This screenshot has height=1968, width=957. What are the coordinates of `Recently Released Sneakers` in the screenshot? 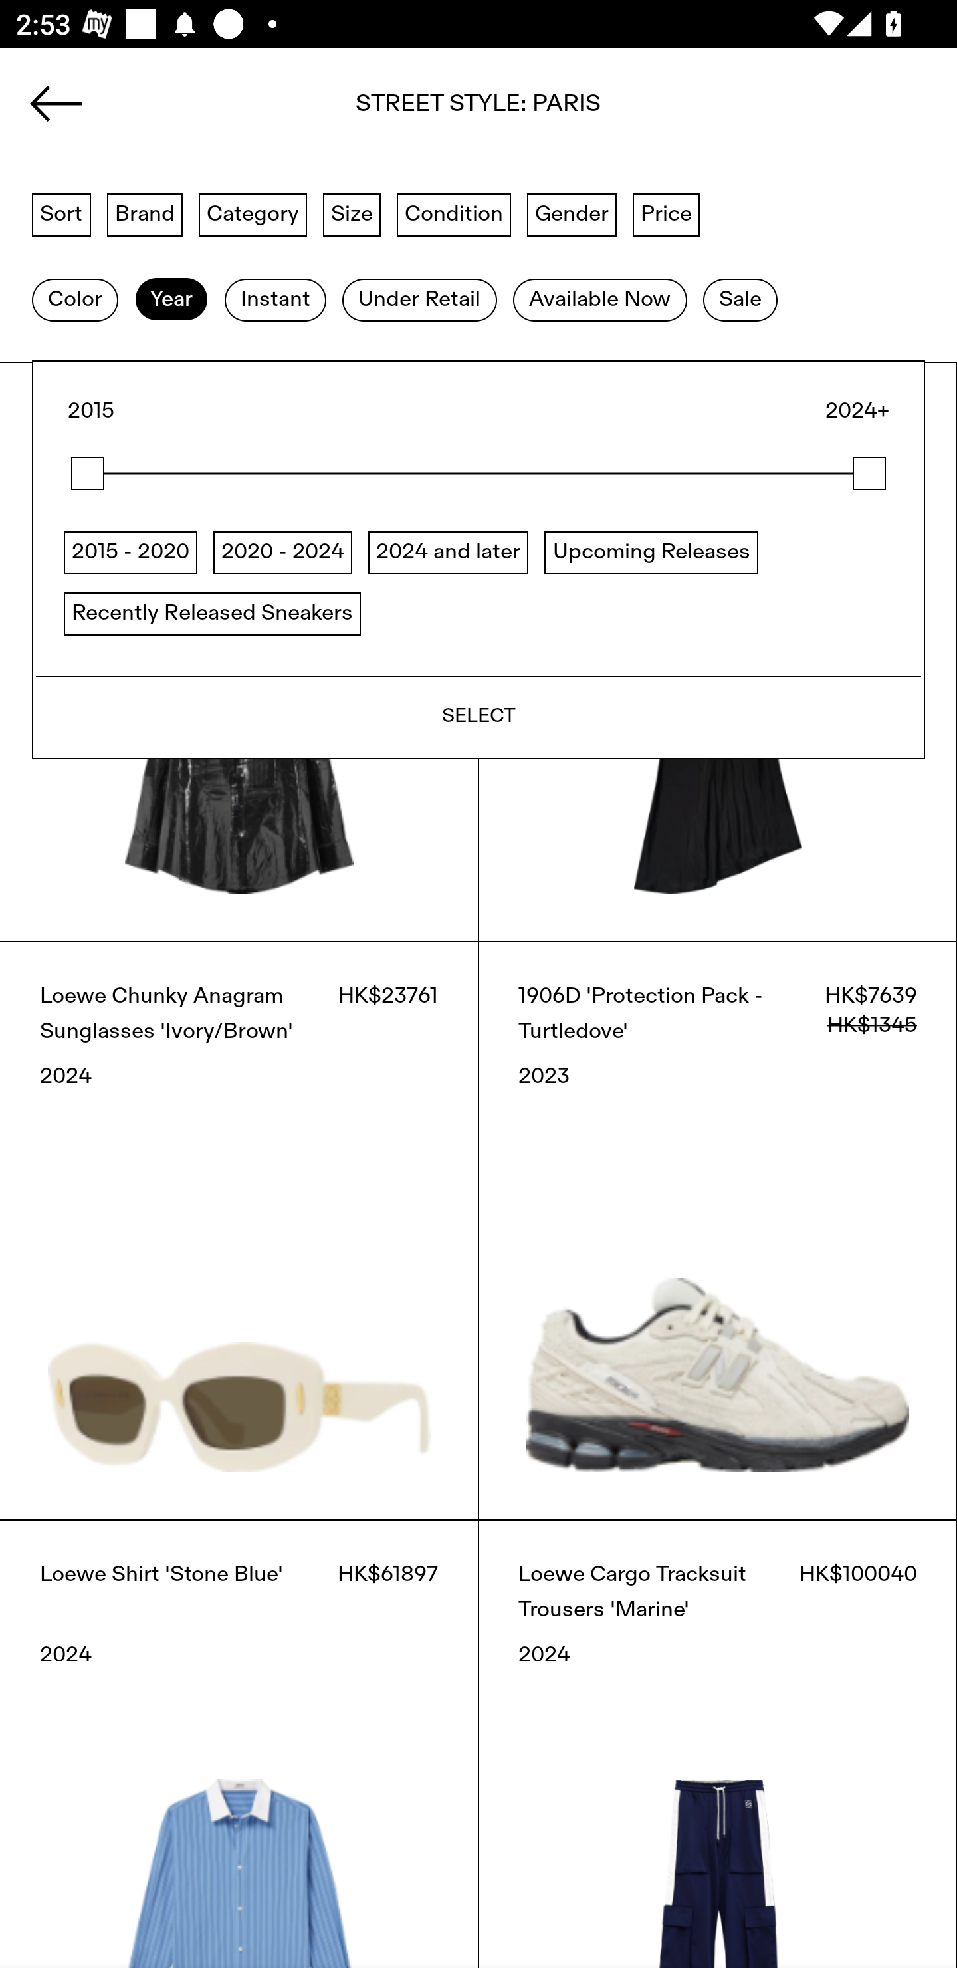 It's located at (212, 613).